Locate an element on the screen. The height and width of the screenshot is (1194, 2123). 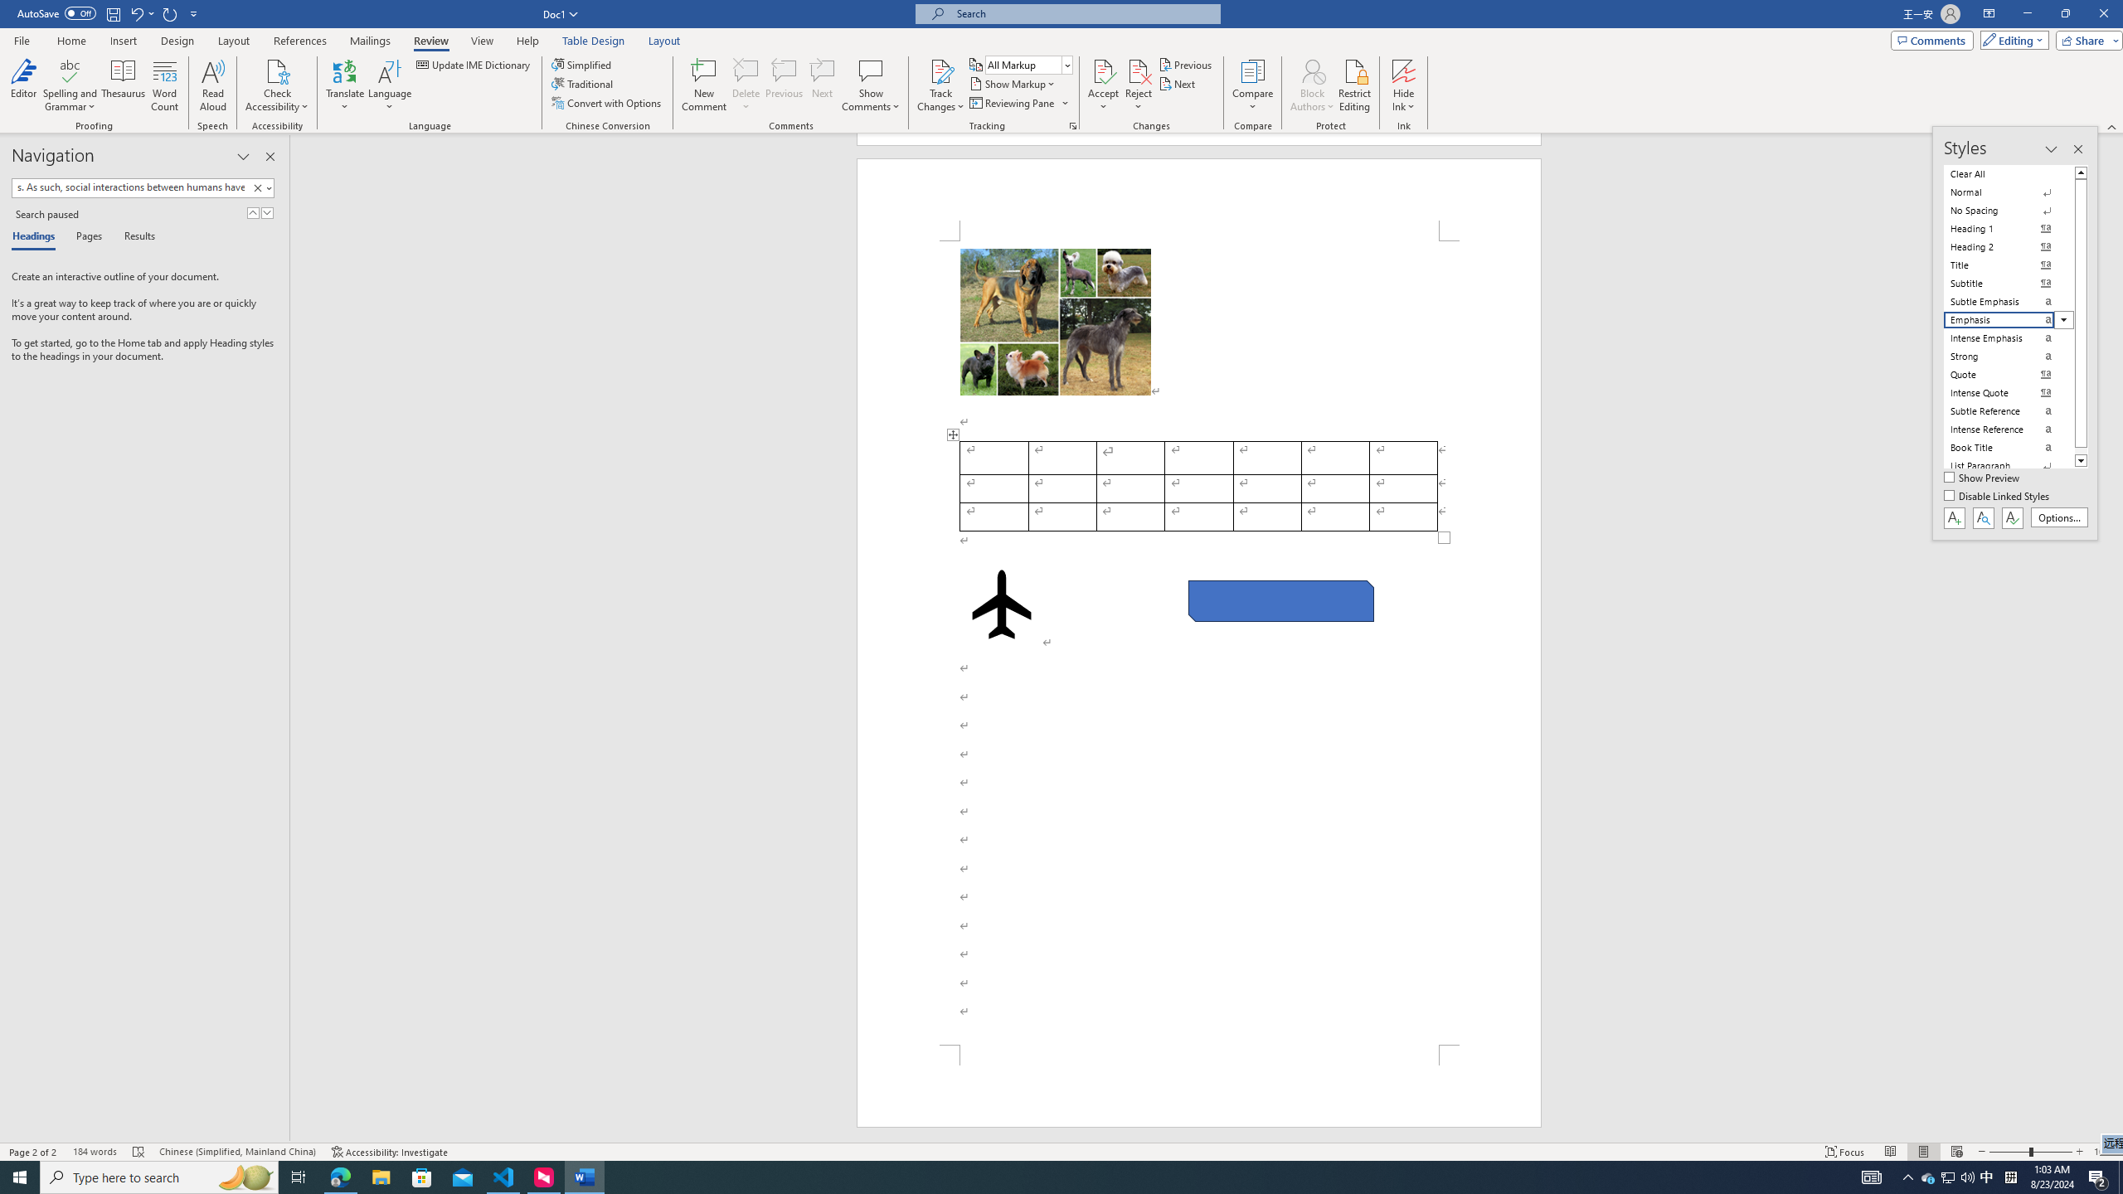
Previous Result is located at coordinates (253, 212).